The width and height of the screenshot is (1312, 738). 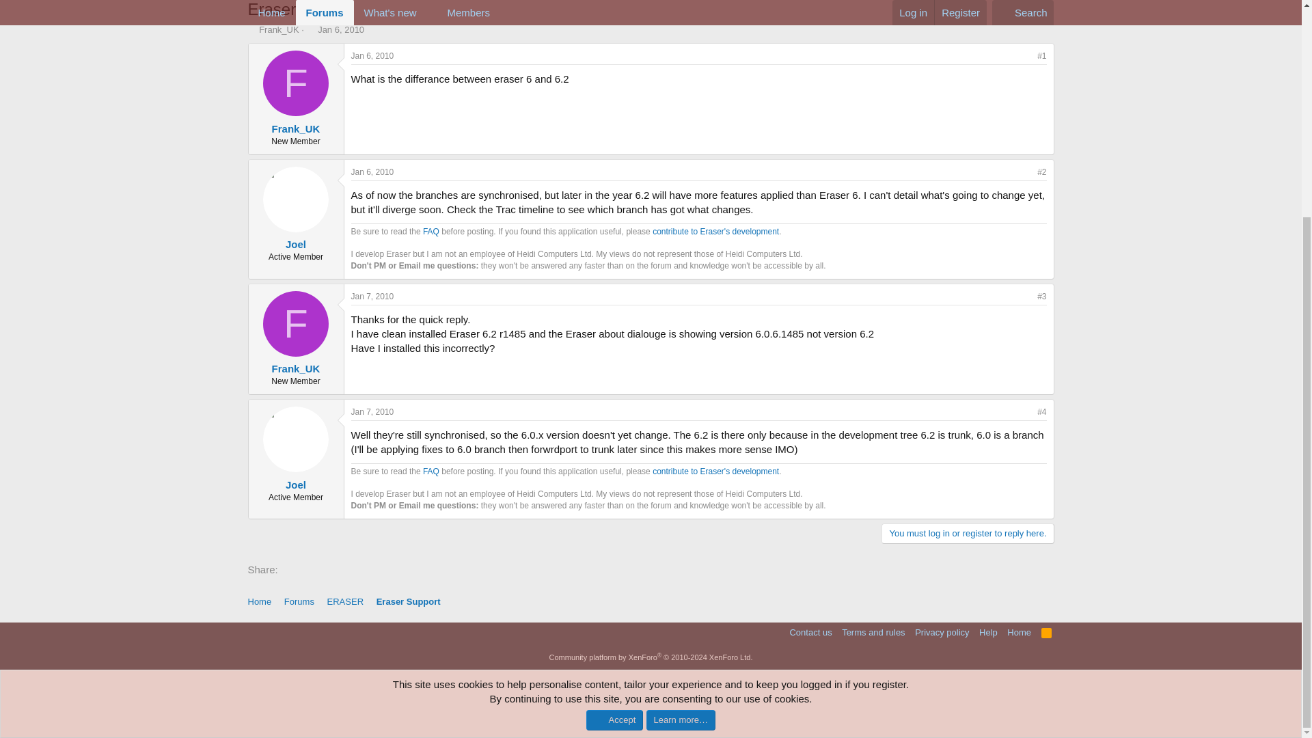 I want to click on Jan 6, 2010, so click(x=340, y=29).